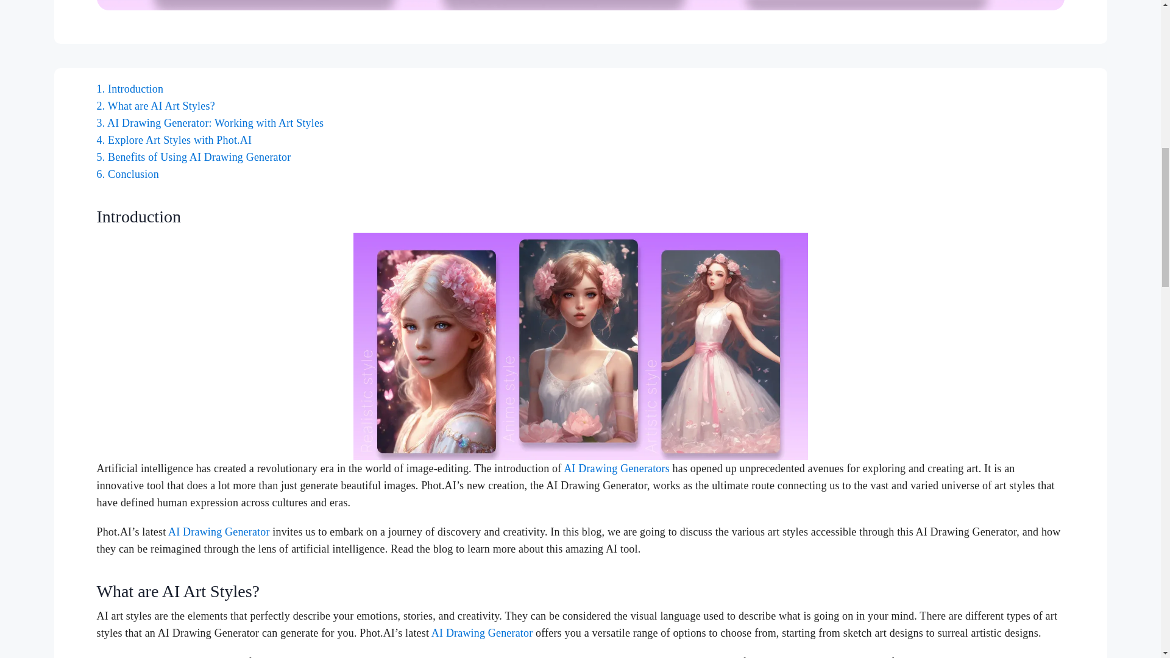 This screenshot has width=1170, height=658. What do you see at coordinates (155, 106) in the screenshot?
I see `2. What are AI Art Styles?` at bounding box center [155, 106].